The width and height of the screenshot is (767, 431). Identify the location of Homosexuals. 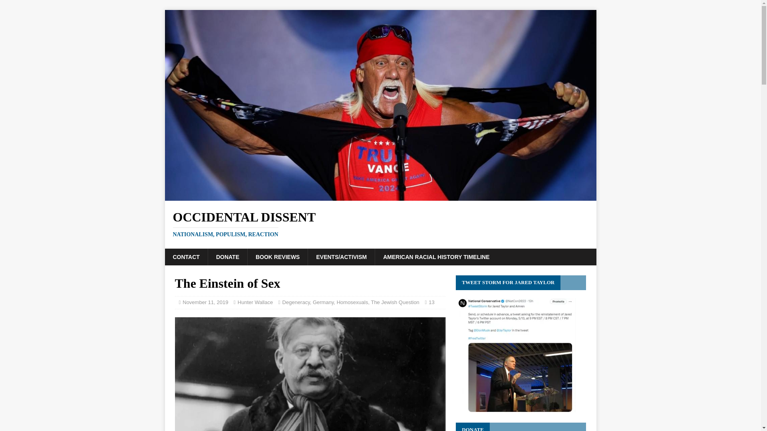
(186, 257).